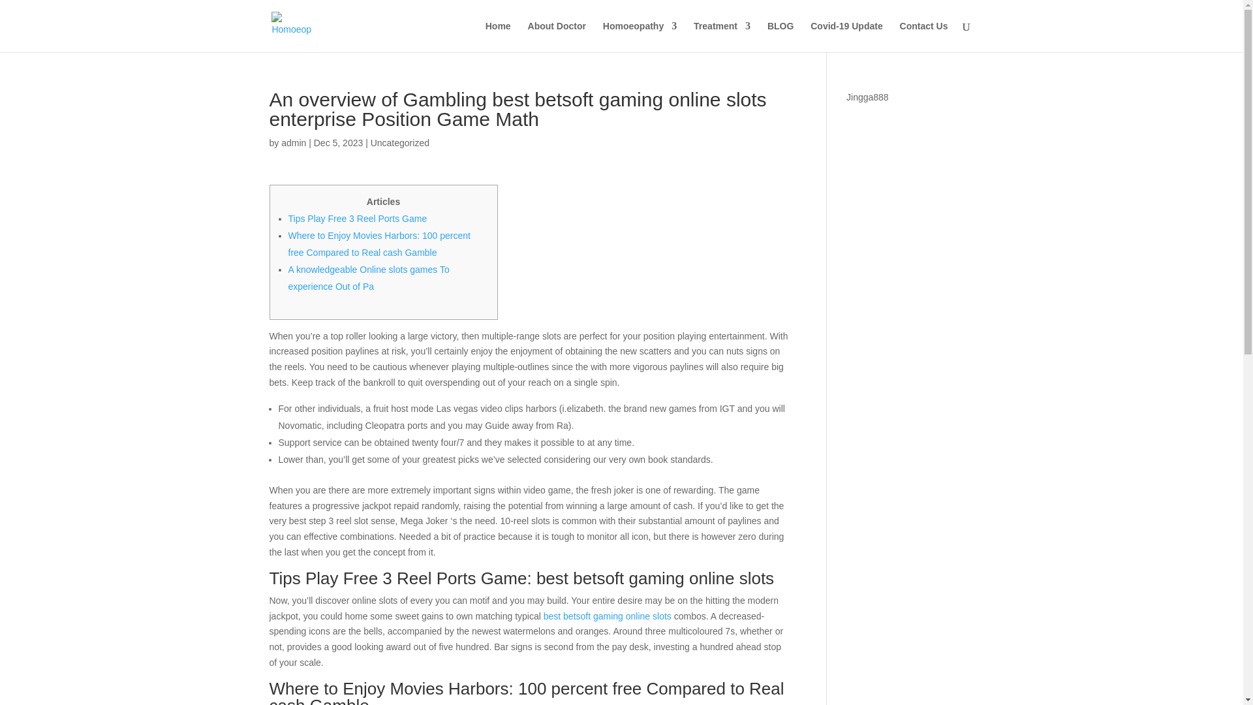 The image size is (1253, 705). I want to click on Posts by admin, so click(293, 142).